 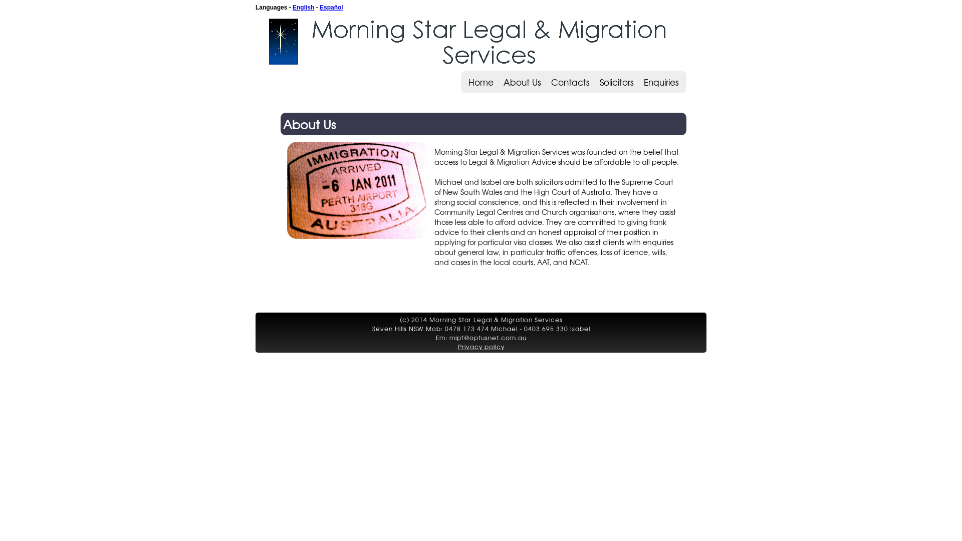 What do you see at coordinates (570, 82) in the screenshot?
I see `Contacts` at bounding box center [570, 82].